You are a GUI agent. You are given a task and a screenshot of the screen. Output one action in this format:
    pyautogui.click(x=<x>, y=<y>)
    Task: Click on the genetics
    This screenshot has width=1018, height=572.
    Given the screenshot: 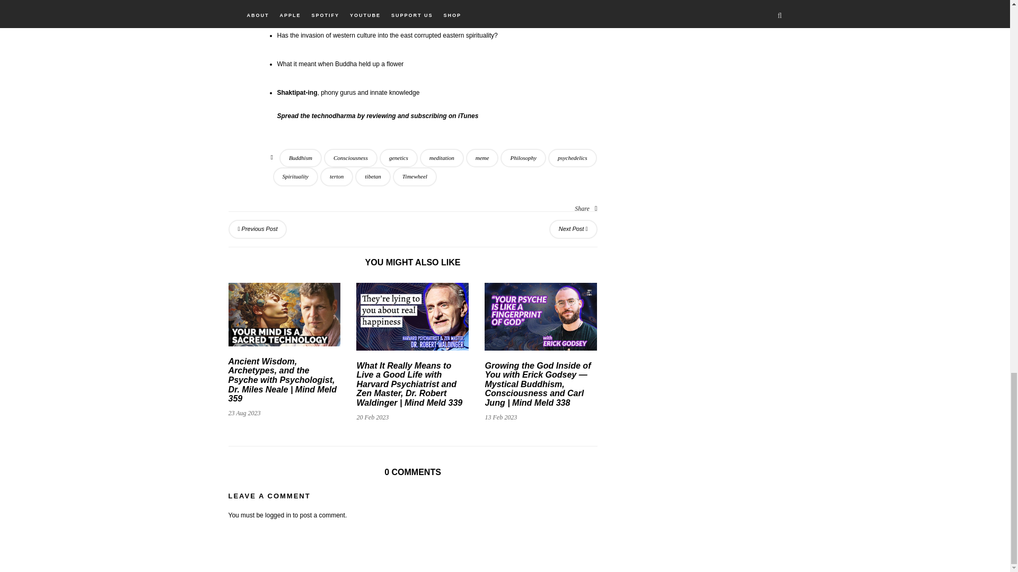 What is the action you would take?
    pyautogui.click(x=399, y=158)
    